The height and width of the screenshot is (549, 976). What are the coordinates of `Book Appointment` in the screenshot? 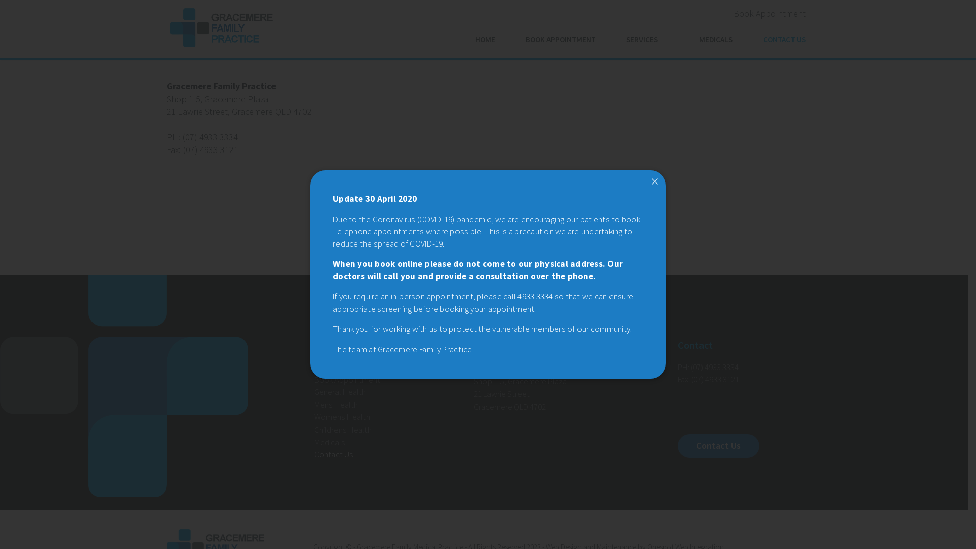 It's located at (347, 380).